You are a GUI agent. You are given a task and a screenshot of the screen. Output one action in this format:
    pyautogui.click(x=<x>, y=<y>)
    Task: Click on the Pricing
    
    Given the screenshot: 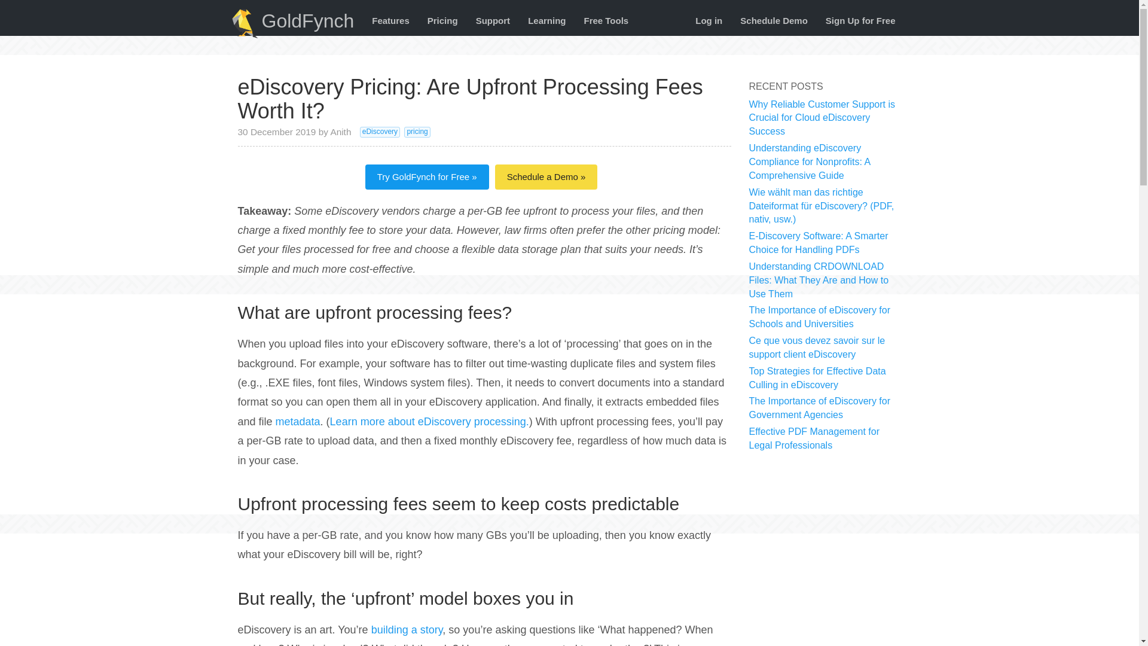 What is the action you would take?
    pyautogui.click(x=442, y=20)
    